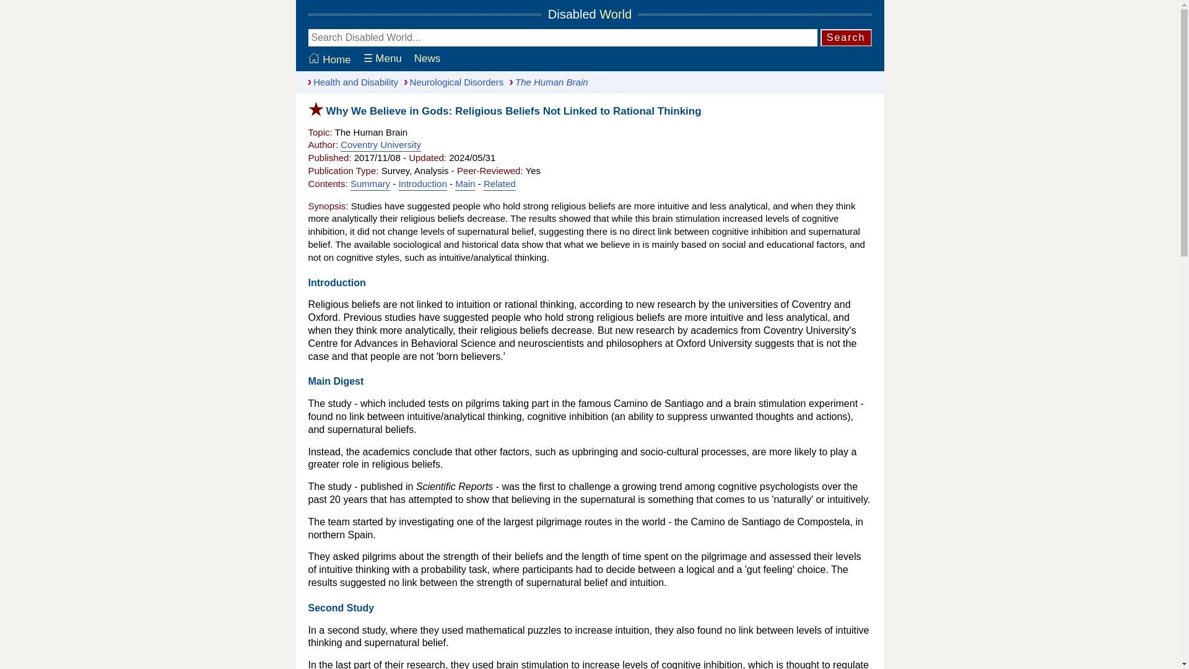 The image size is (1189, 669). What do you see at coordinates (500, 183) in the screenshot?
I see `Related` at bounding box center [500, 183].